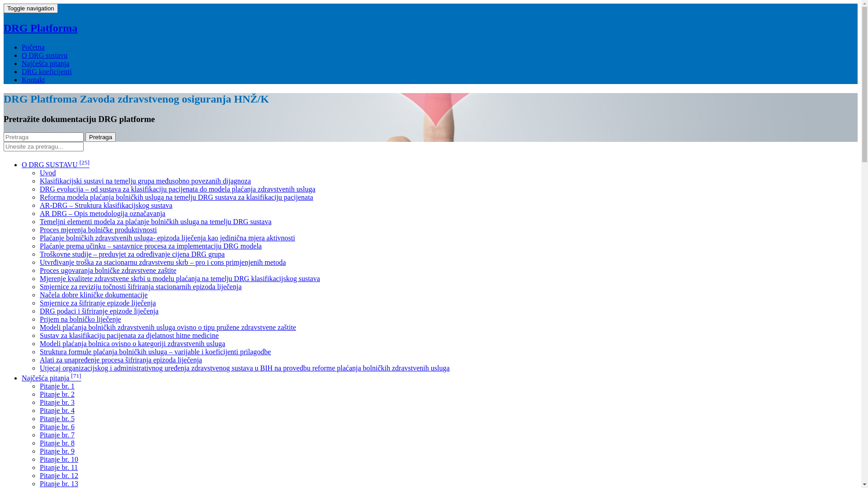 The width and height of the screenshot is (868, 488). Describe the element at coordinates (33, 80) in the screenshot. I see `Kontakt` at that location.